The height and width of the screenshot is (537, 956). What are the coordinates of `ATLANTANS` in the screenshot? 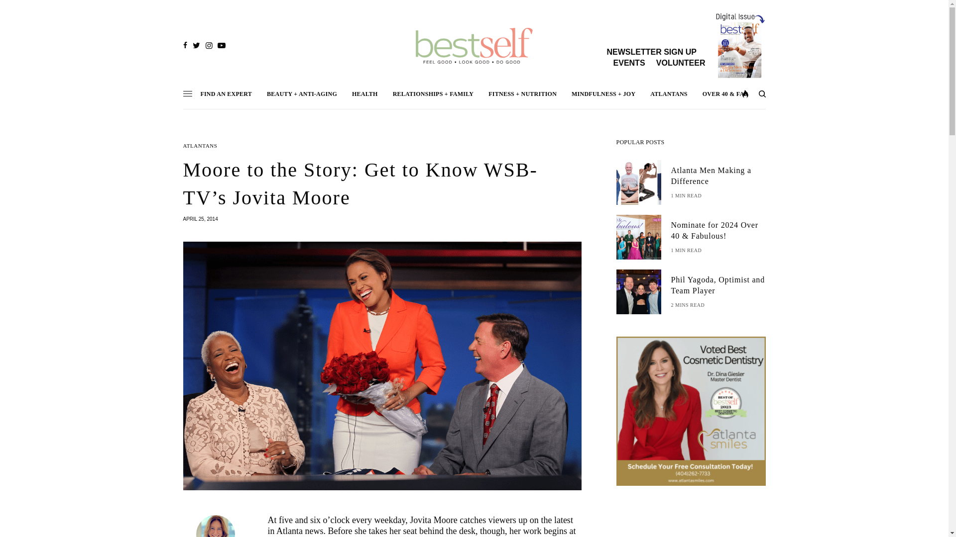 It's located at (668, 93).